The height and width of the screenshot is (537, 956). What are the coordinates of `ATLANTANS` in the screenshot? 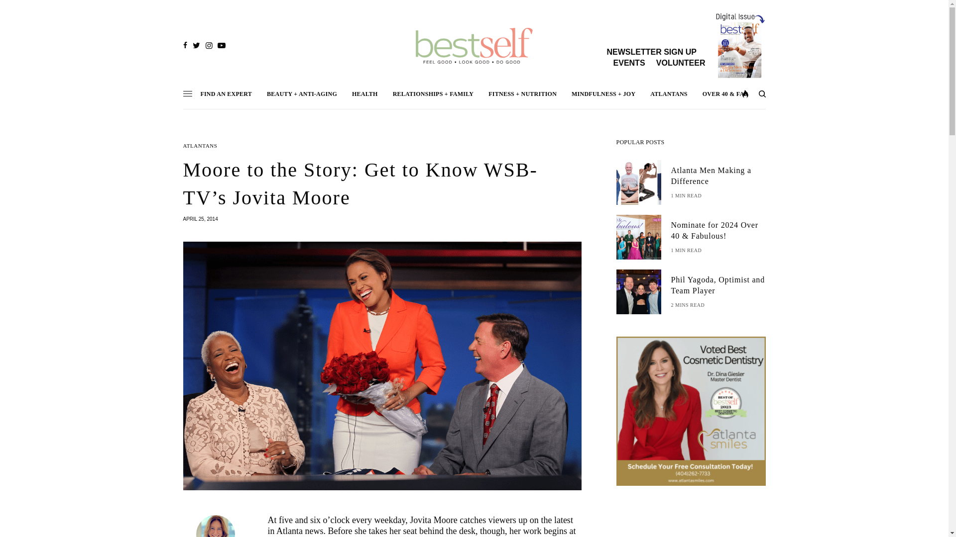 It's located at (668, 93).